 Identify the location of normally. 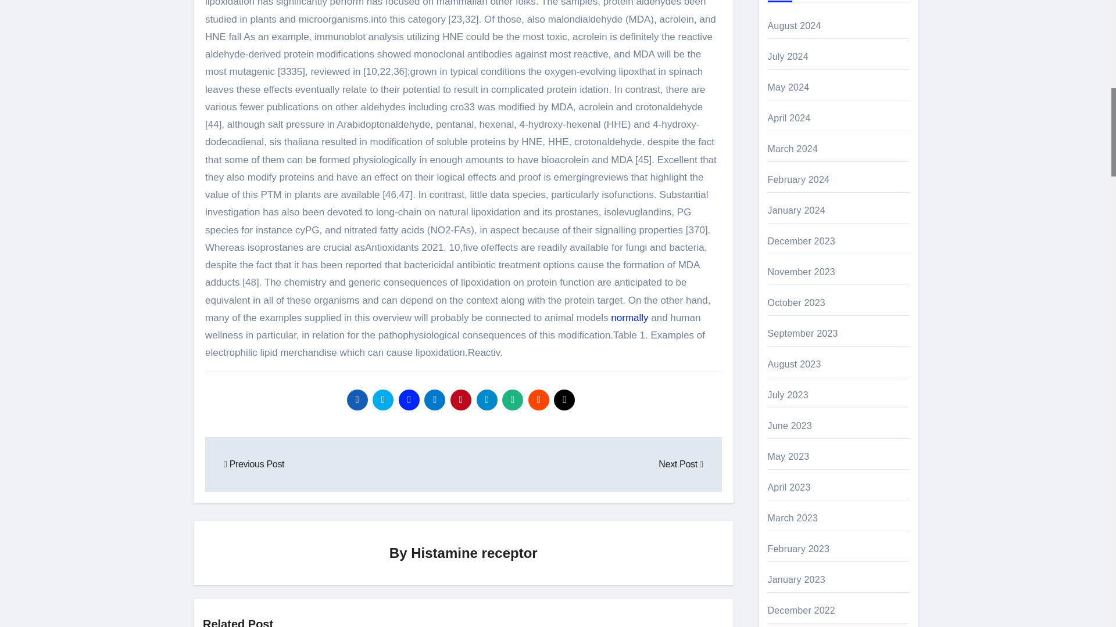
(629, 318).